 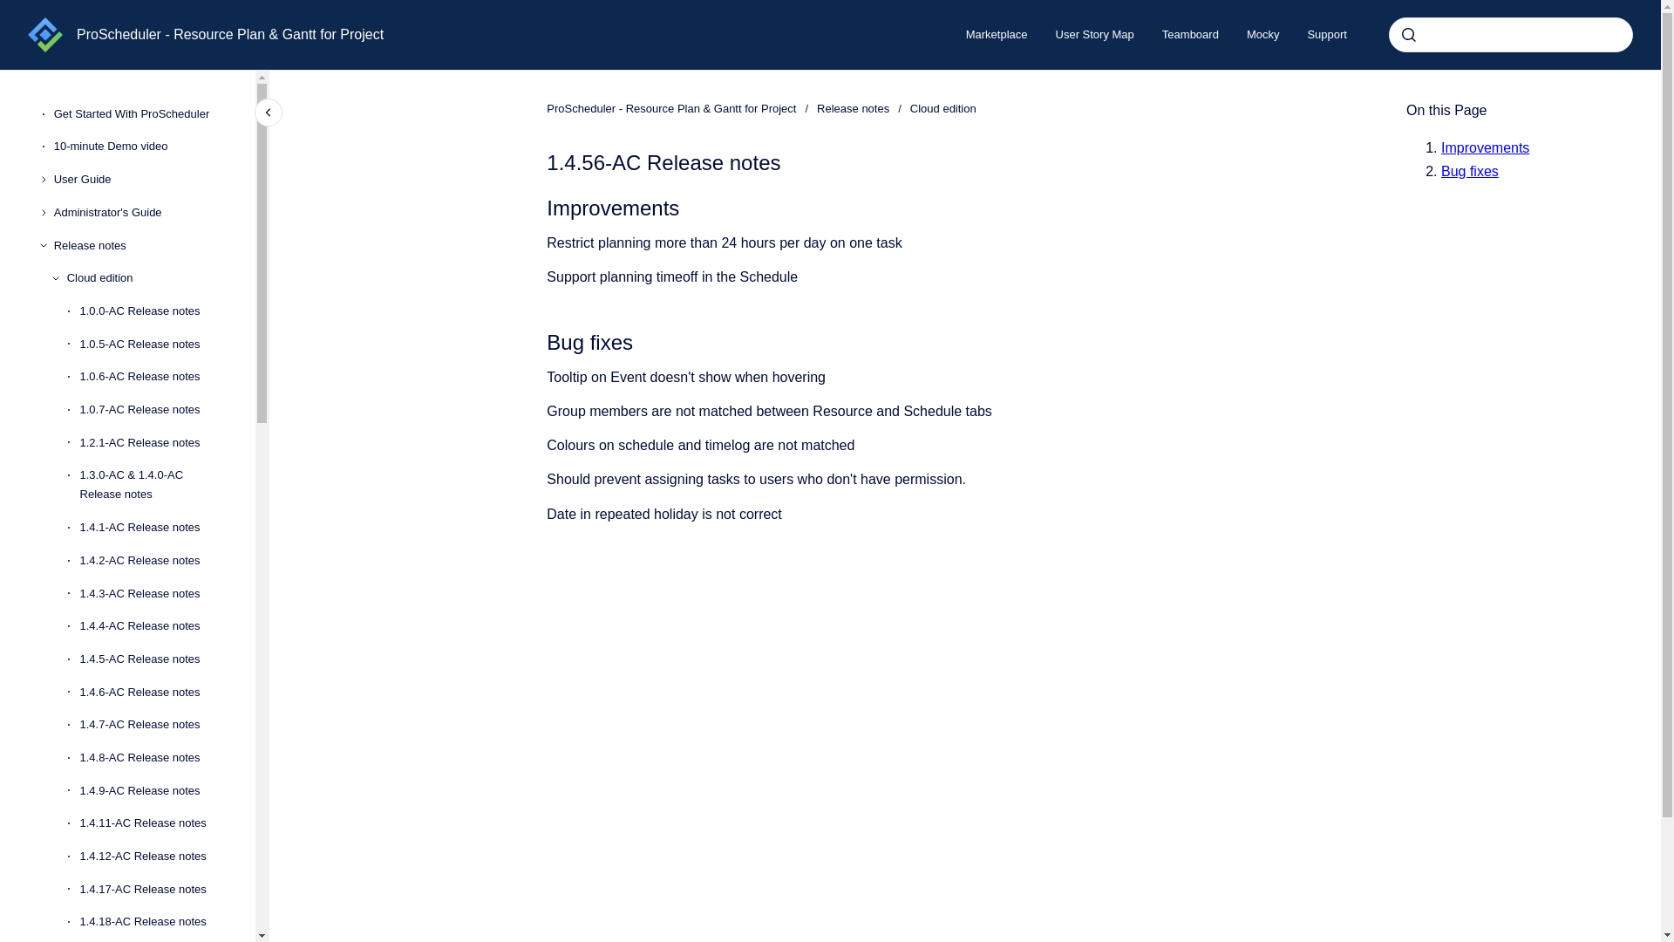 What do you see at coordinates (140, 114) in the screenshot?
I see `Get Started With ProScheduler` at bounding box center [140, 114].